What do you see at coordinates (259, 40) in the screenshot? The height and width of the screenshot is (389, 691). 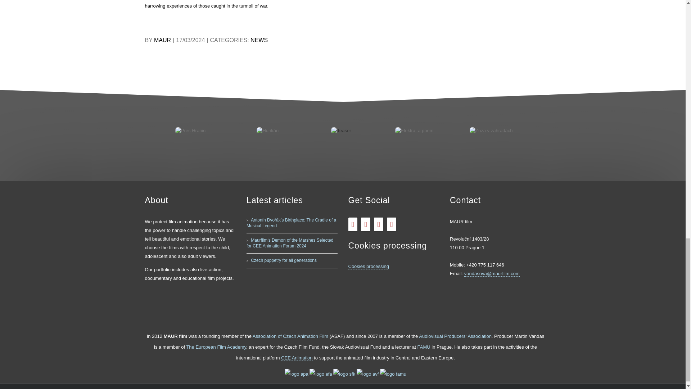 I see `NEWS` at bounding box center [259, 40].